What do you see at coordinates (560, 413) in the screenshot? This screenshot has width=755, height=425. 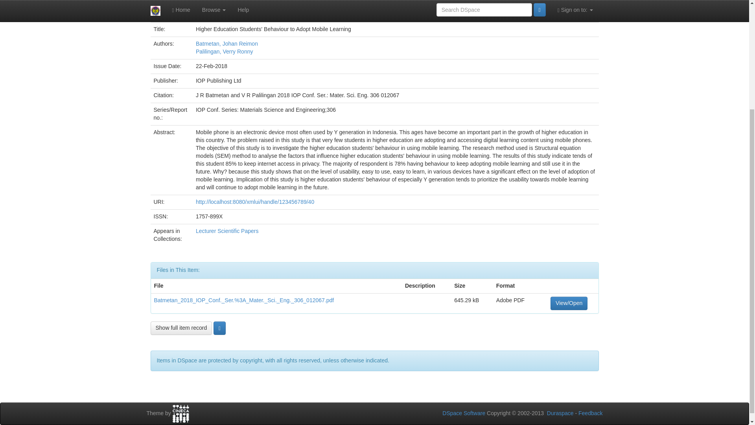 I see `Duraspace` at bounding box center [560, 413].